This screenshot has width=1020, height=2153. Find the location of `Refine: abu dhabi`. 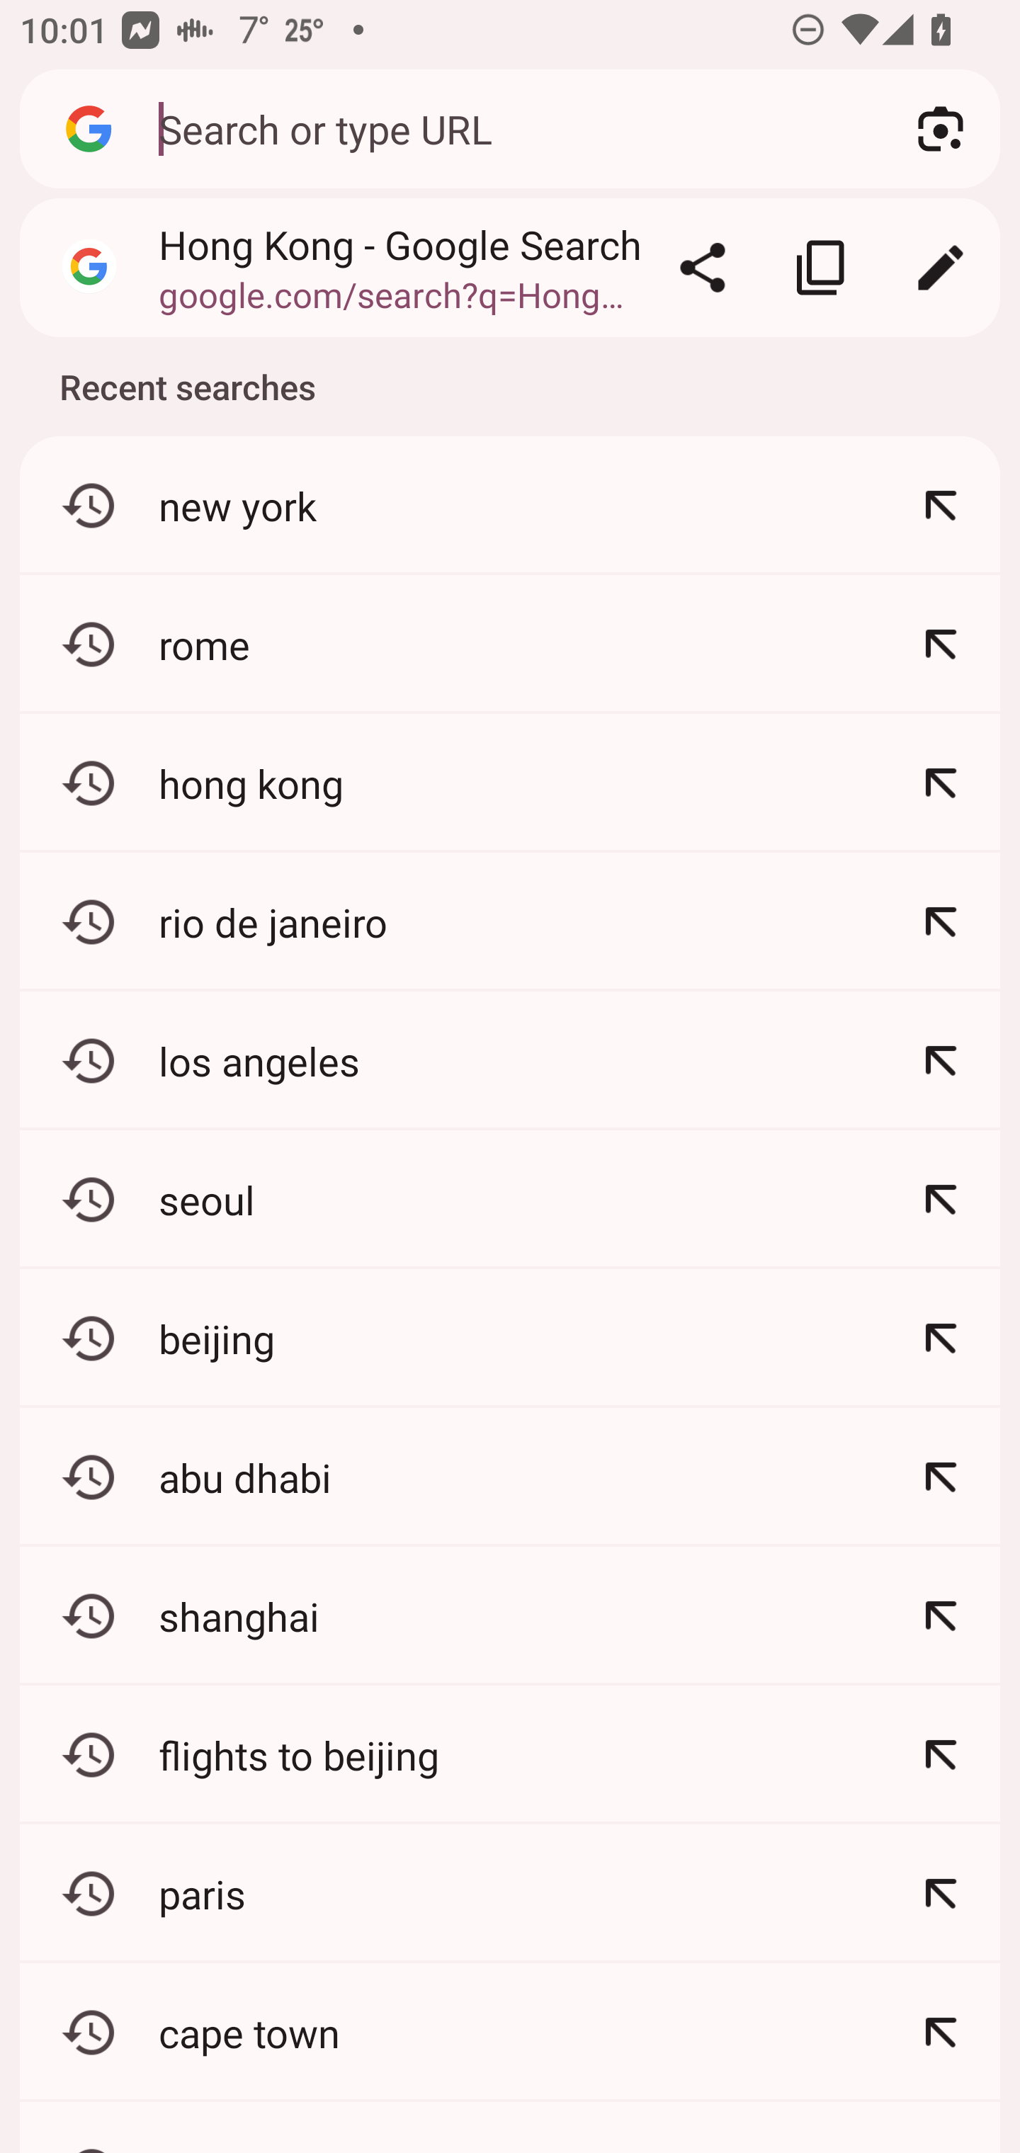

Refine: abu dhabi is located at coordinates (941, 1477).